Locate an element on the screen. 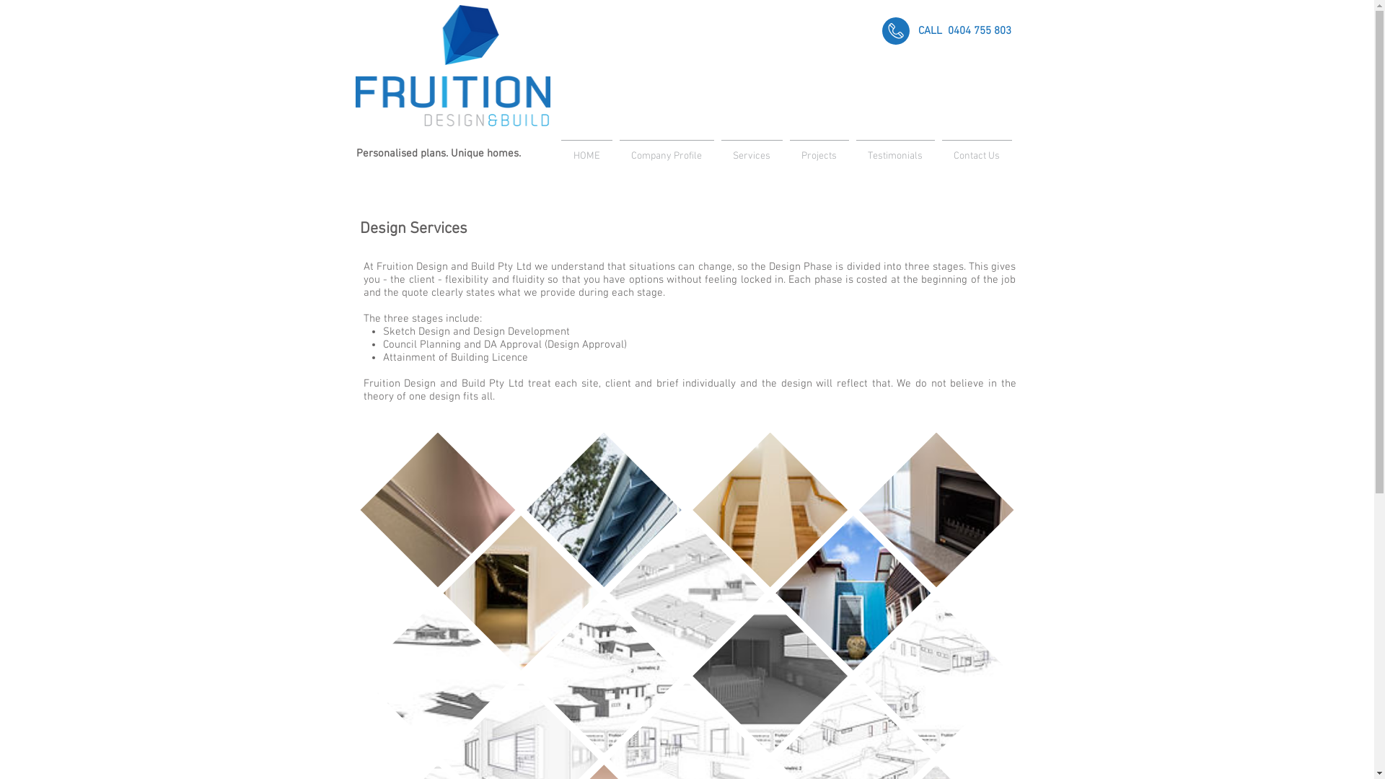  Company Profile is located at coordinates (667, 150).